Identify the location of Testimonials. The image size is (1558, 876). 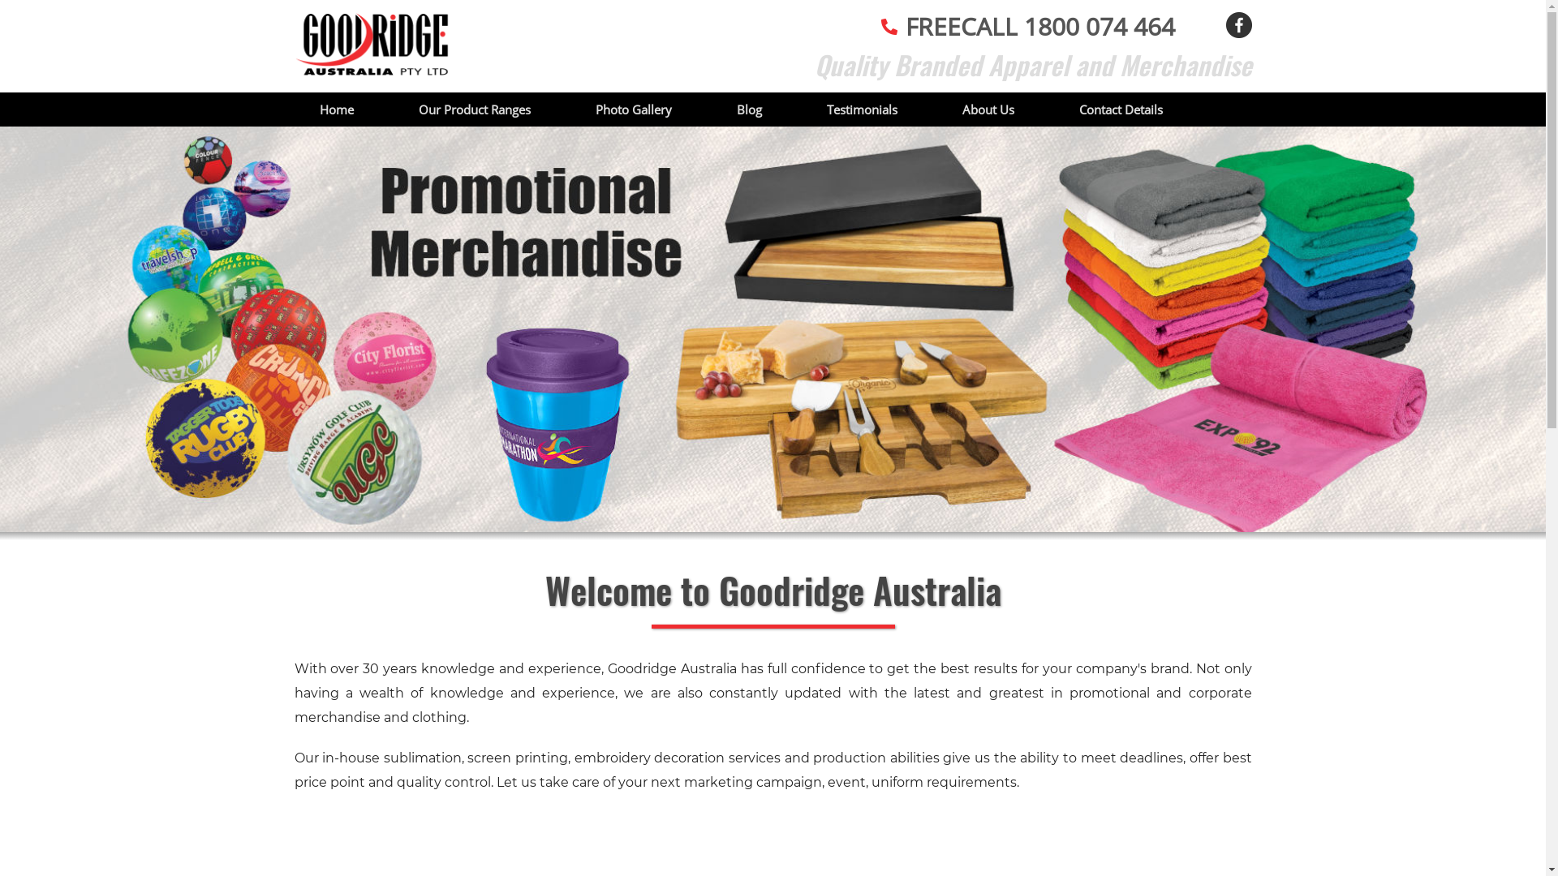
(862, 109).